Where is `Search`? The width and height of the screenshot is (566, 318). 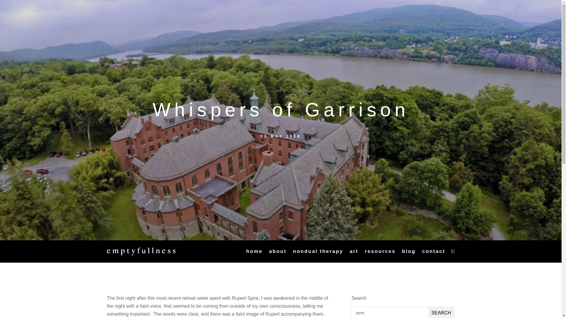 Search is located at coordinates (441, 313).